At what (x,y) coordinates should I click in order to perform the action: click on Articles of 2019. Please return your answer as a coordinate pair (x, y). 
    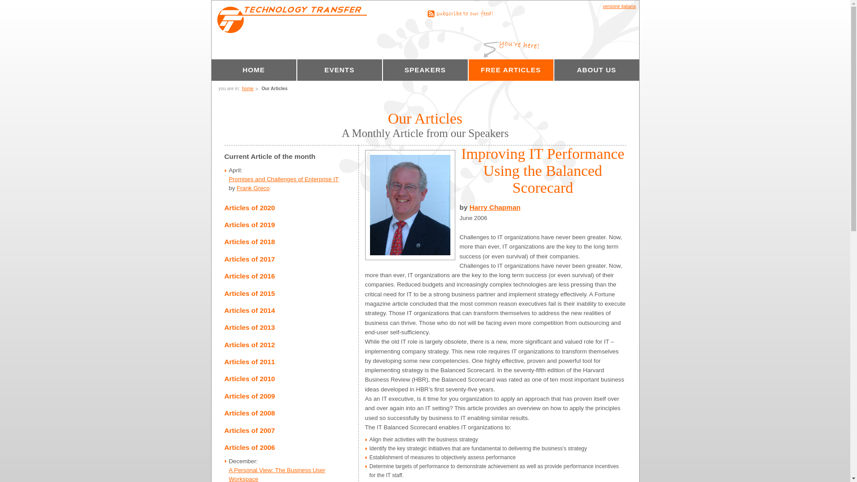
    Looking at the image, I should click on (249, 224).